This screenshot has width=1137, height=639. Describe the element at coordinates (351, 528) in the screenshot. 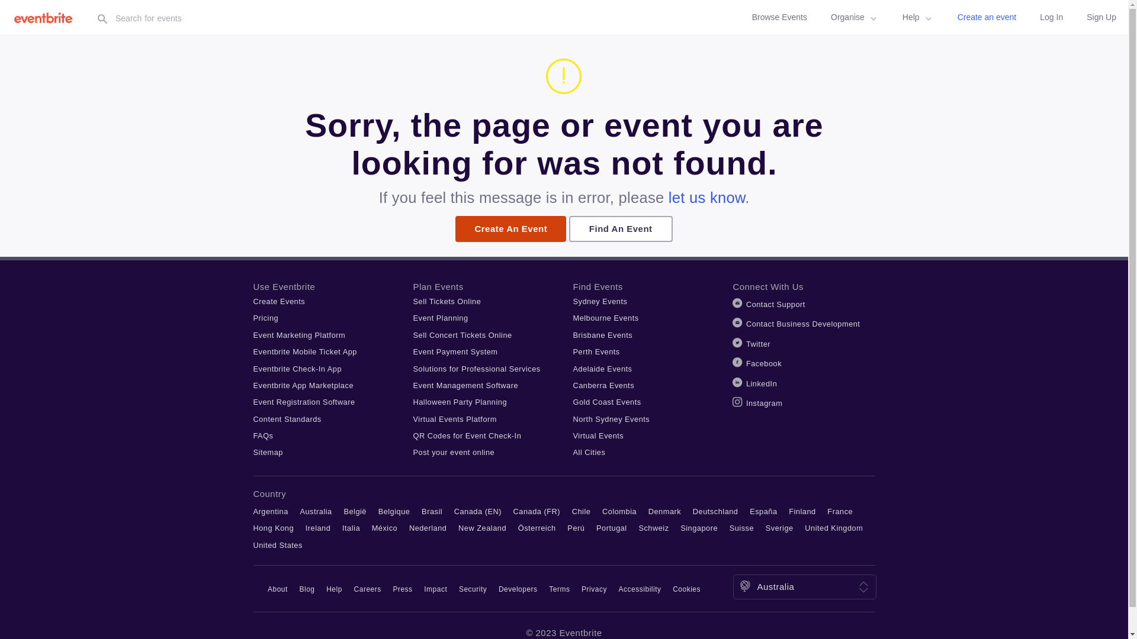

I see `Italia` at that location.